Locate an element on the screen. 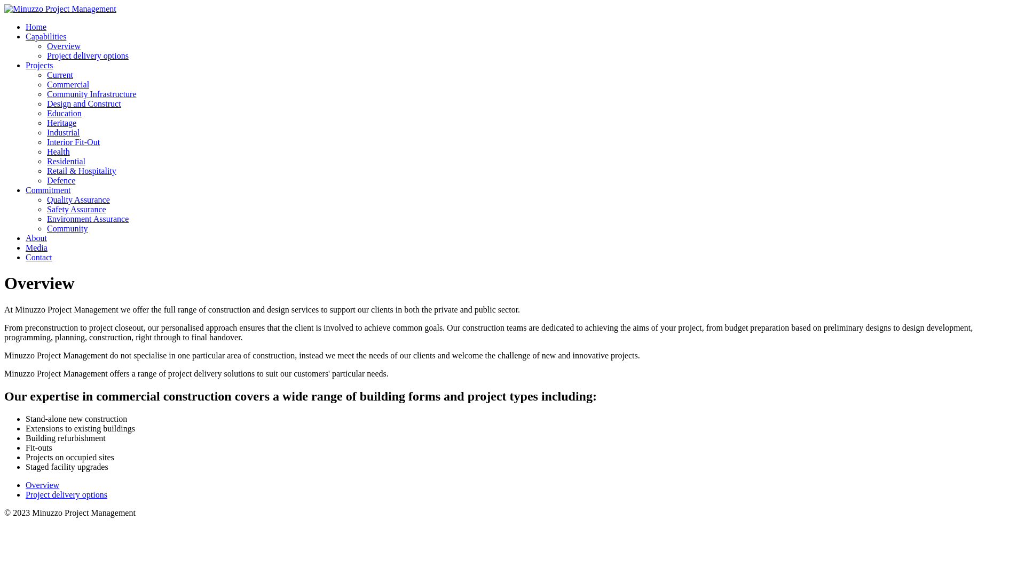 The width and height of the screenshot is (1025, 576). Current is located at coordinates (60, 75).